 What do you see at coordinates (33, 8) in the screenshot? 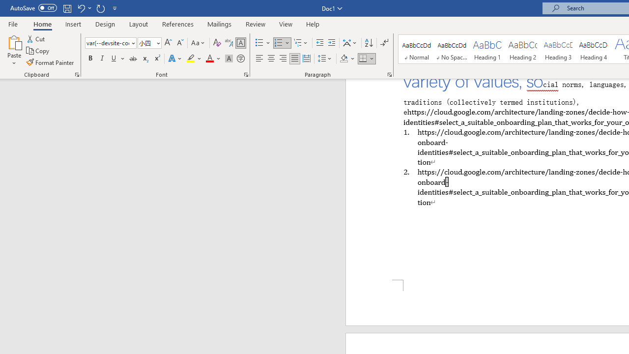
I see `AutoSave` at bounding box center [33, 8].